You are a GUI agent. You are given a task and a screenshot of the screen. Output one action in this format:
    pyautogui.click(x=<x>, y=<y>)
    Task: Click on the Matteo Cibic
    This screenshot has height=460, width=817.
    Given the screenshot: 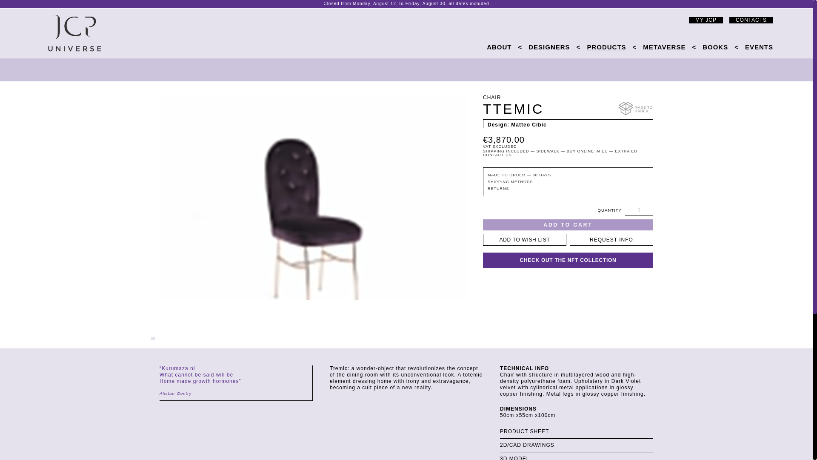 What is the action you would take?
    pyautogui.click(x=528, y=125)
    